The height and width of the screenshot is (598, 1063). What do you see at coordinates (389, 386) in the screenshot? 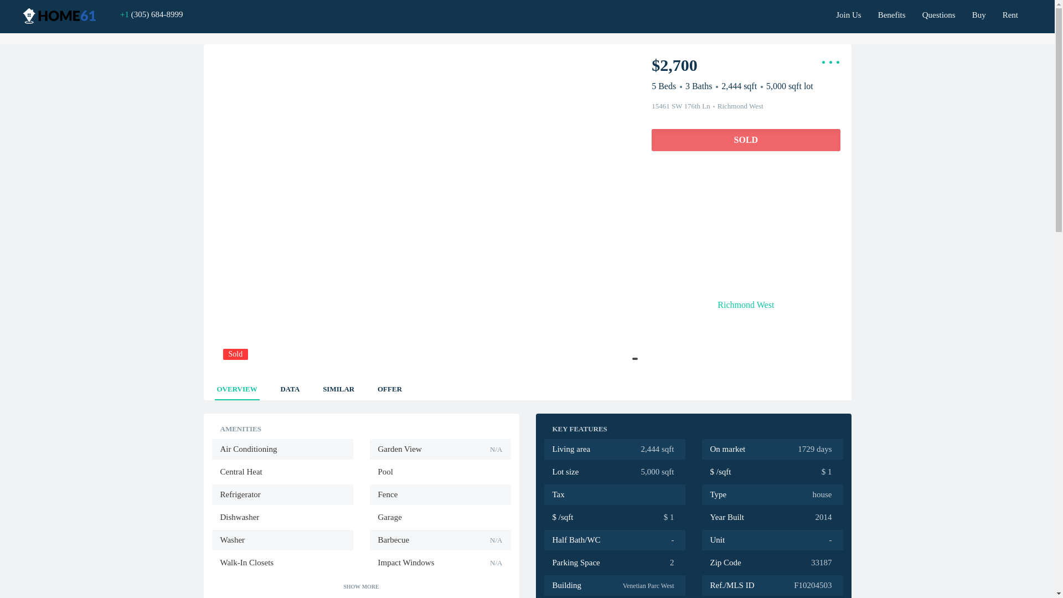
I see `OFFER` at bounding box center [389, 386].